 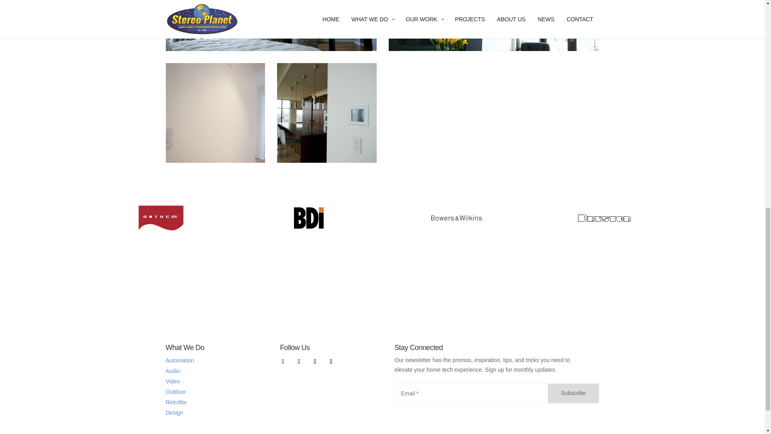 I want to click on Follow on Facebook, so click(x=283, y=362).